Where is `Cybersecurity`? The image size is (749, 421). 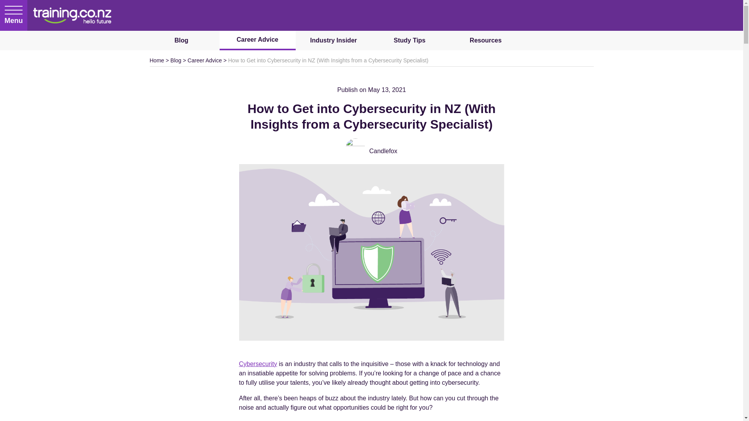 Cybersecurity is located at coordinates (258, 363).